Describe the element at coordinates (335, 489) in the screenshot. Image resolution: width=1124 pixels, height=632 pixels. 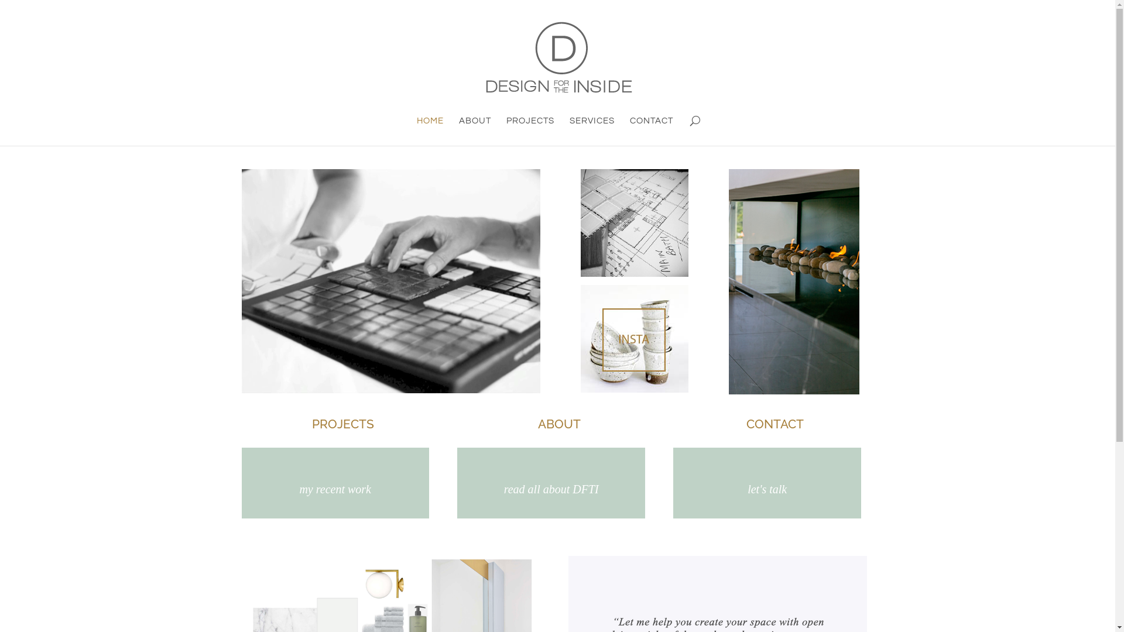
I see `my recent work` at that location.